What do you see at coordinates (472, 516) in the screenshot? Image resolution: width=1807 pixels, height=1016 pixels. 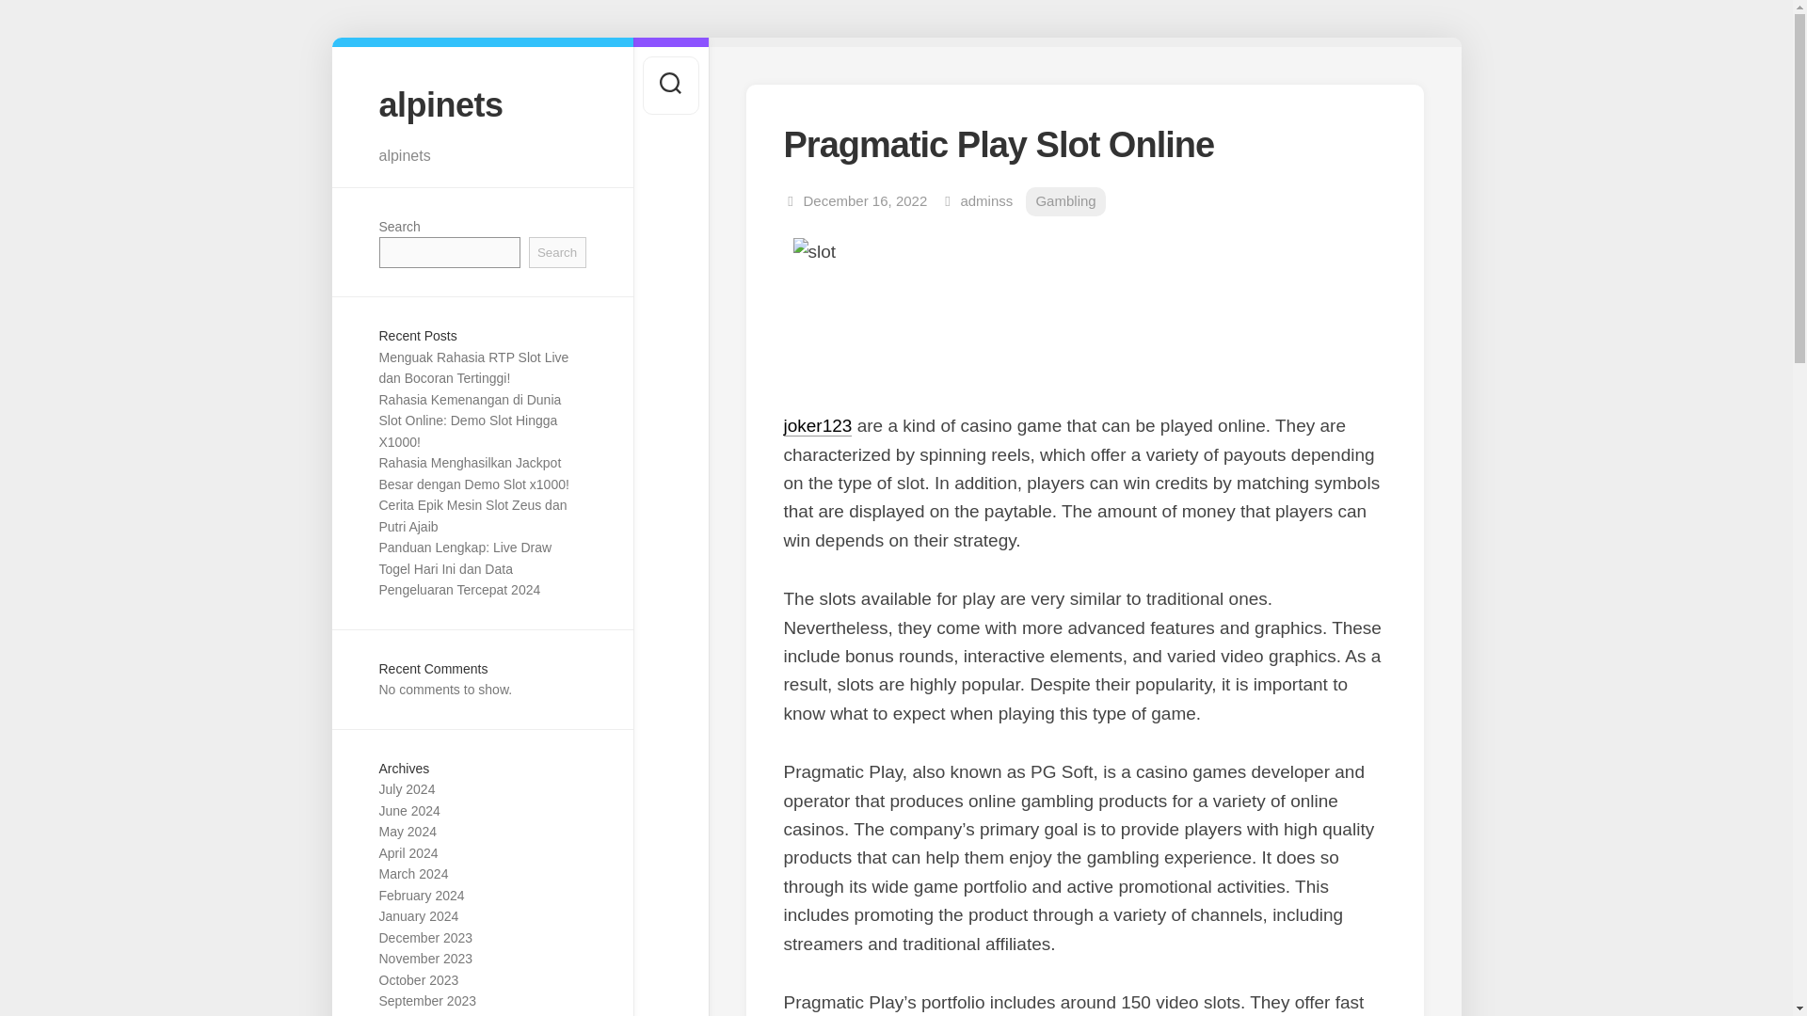 I see `Cerita Epik Mesin Slot Zeus dan Putri Ajaib` at bounding box center [472, 516].